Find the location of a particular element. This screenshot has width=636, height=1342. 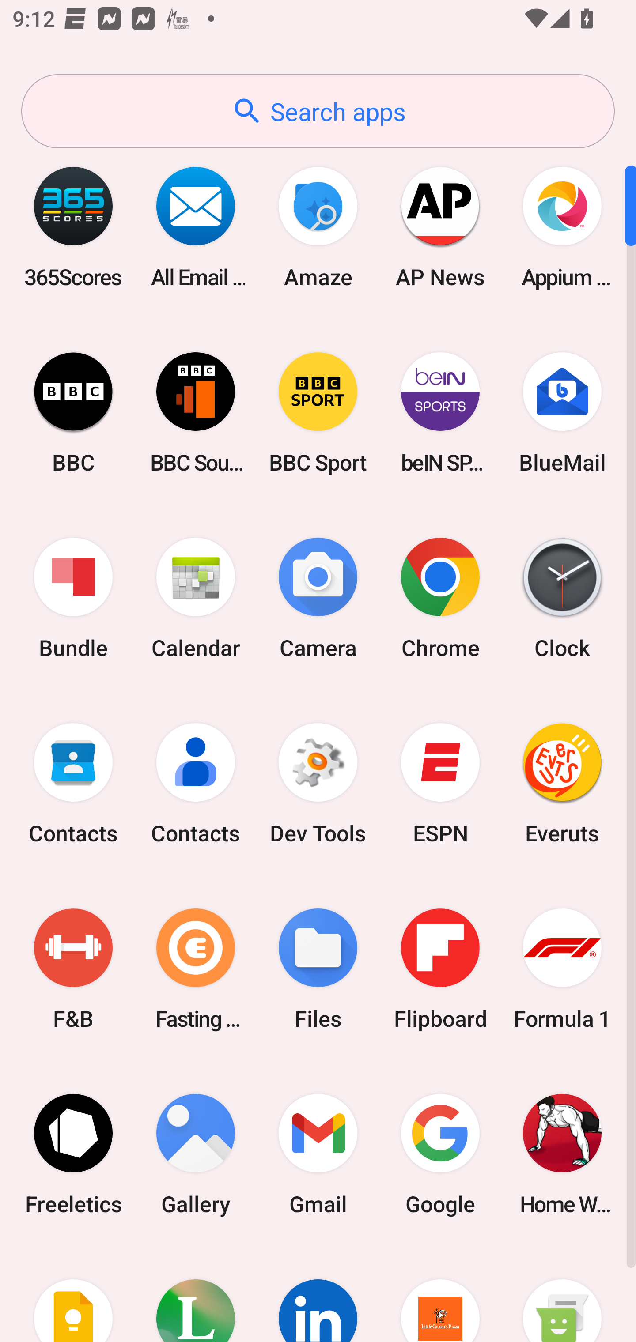

Freeletics is located at coordinates (73, 1154).